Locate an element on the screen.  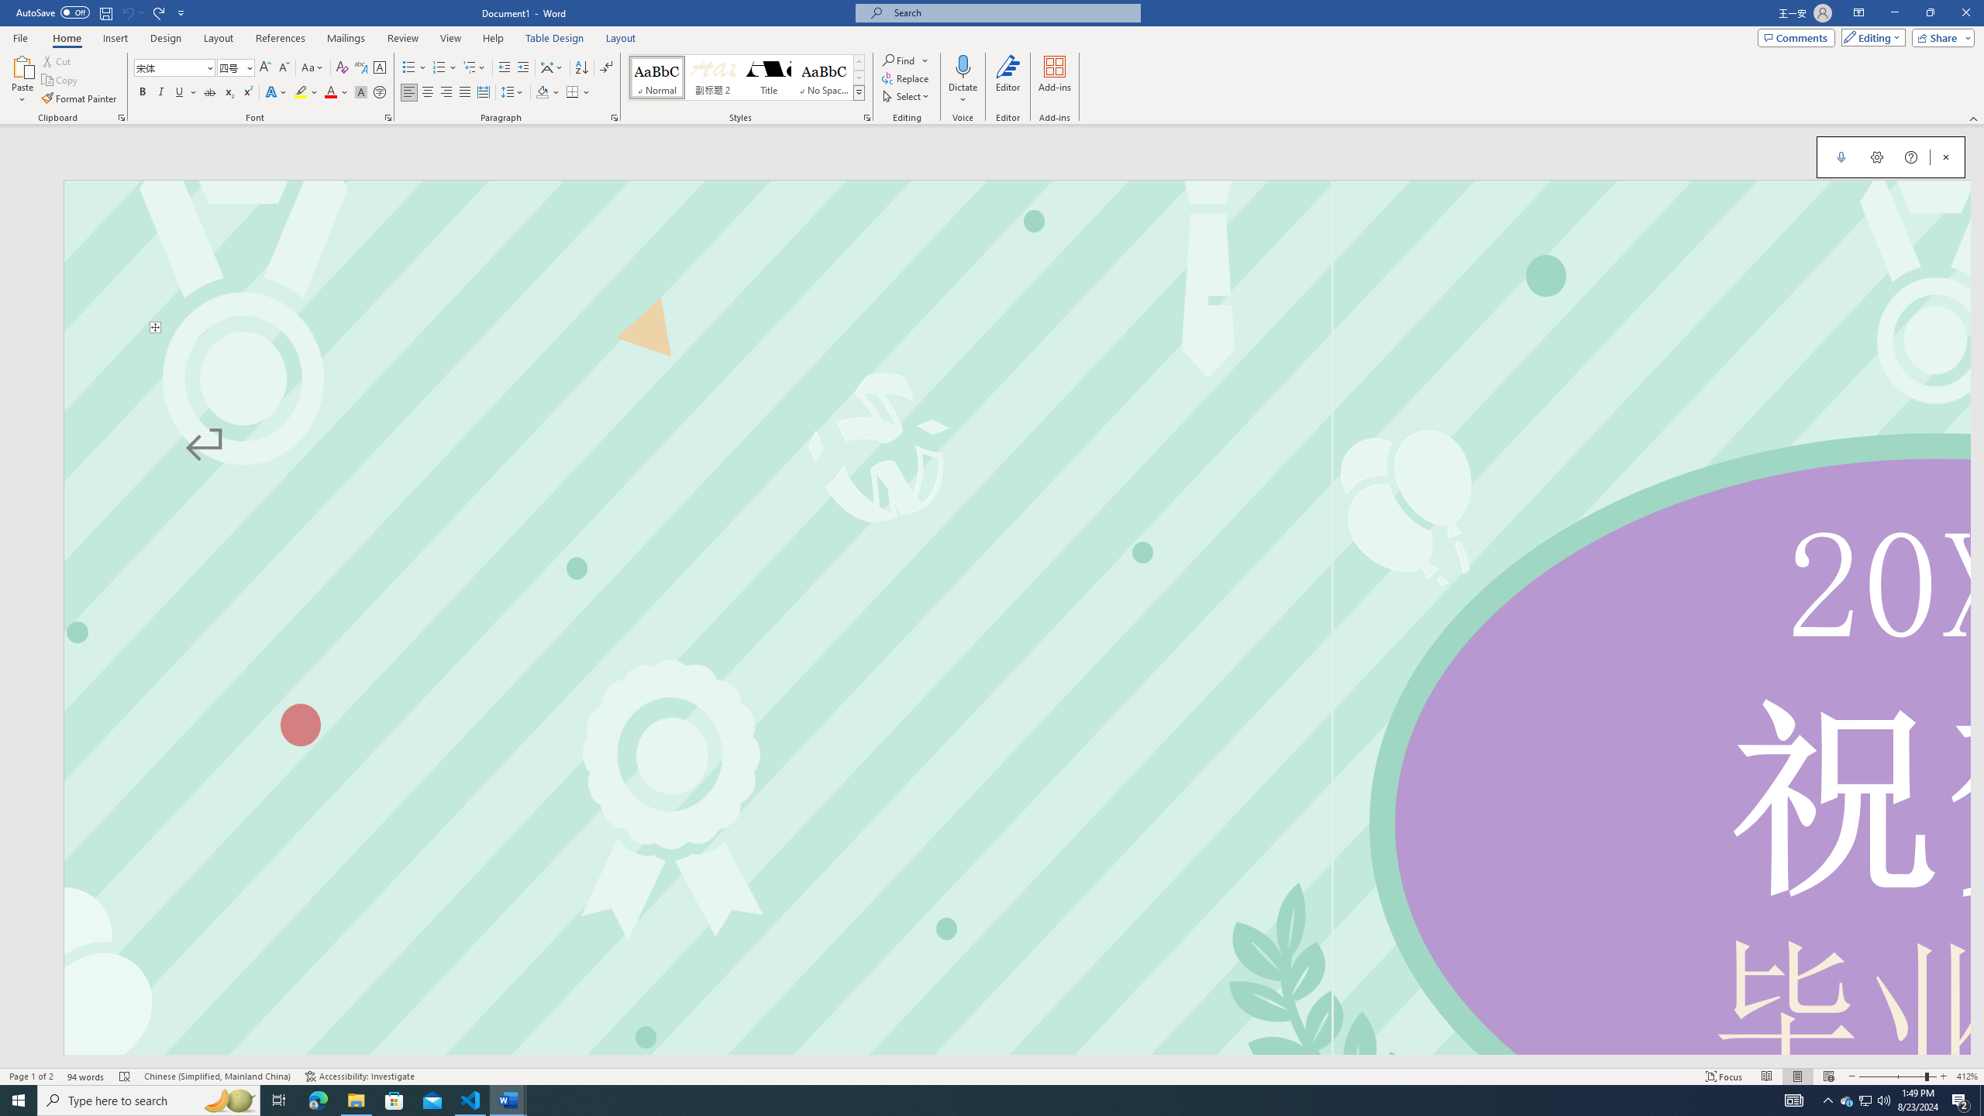
Styles... is located at coordinates (866, 118).